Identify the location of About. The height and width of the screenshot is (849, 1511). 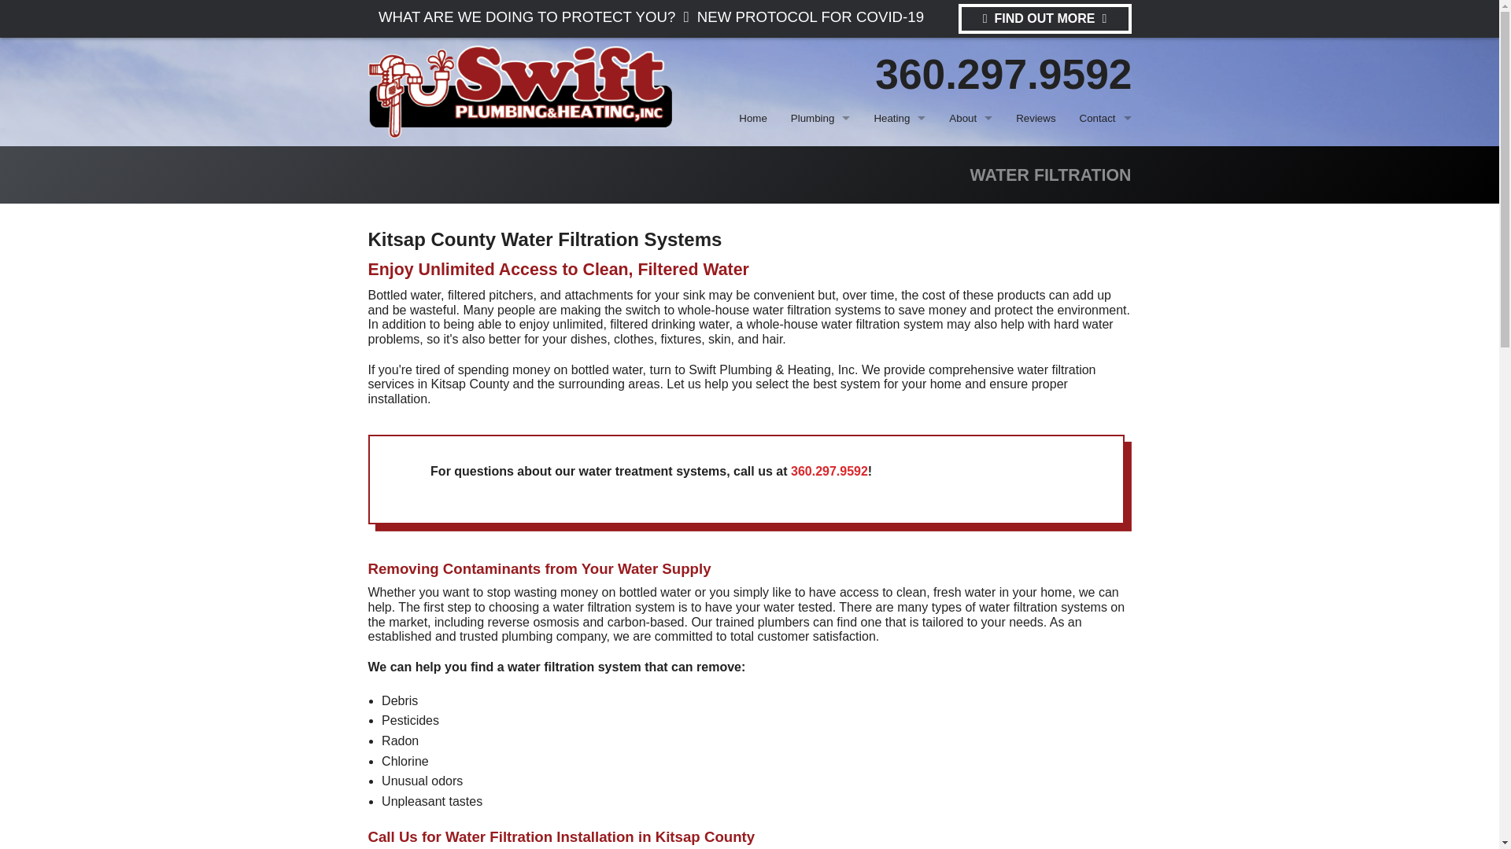
(970, 118).